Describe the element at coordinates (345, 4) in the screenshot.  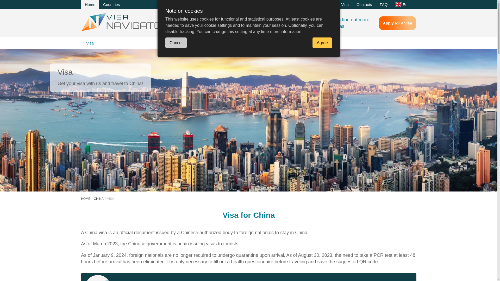
I see `Visa` at that location.